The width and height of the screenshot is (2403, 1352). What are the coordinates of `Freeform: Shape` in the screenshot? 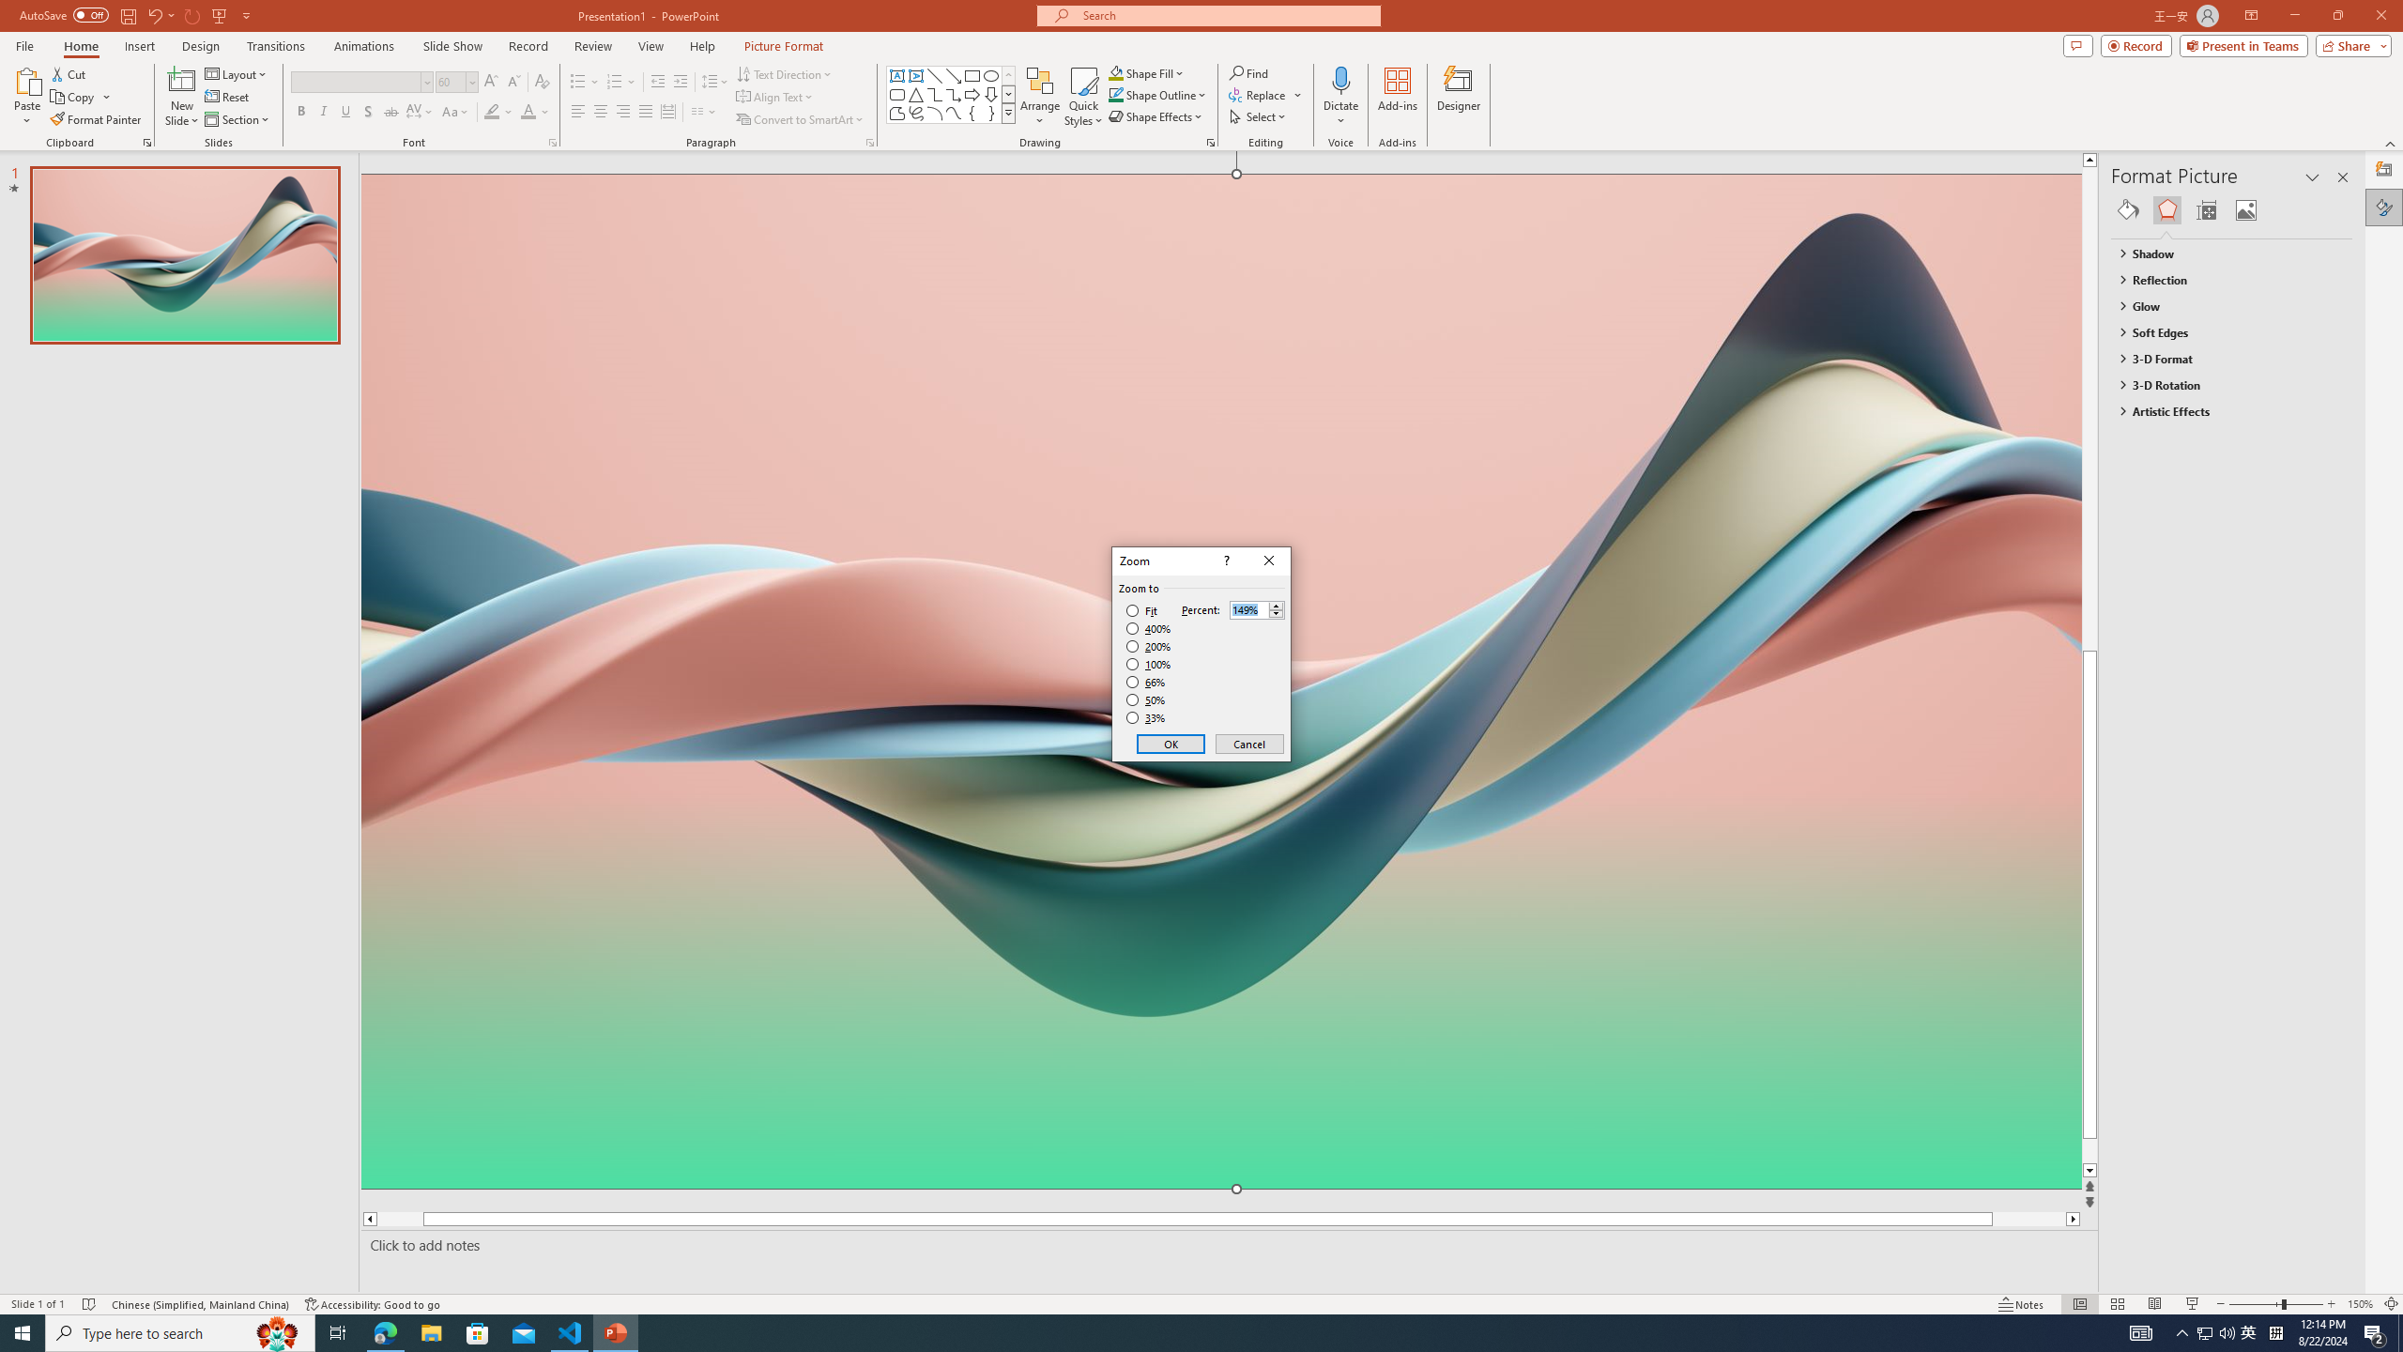 It's located at (897, 113).